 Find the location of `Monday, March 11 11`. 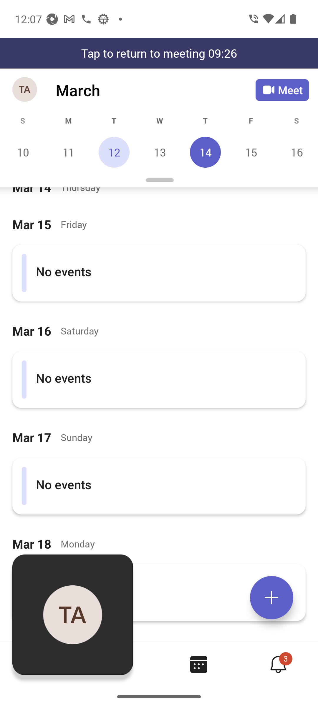

Monday, March 11 11 is located at coordinates (68, 152).